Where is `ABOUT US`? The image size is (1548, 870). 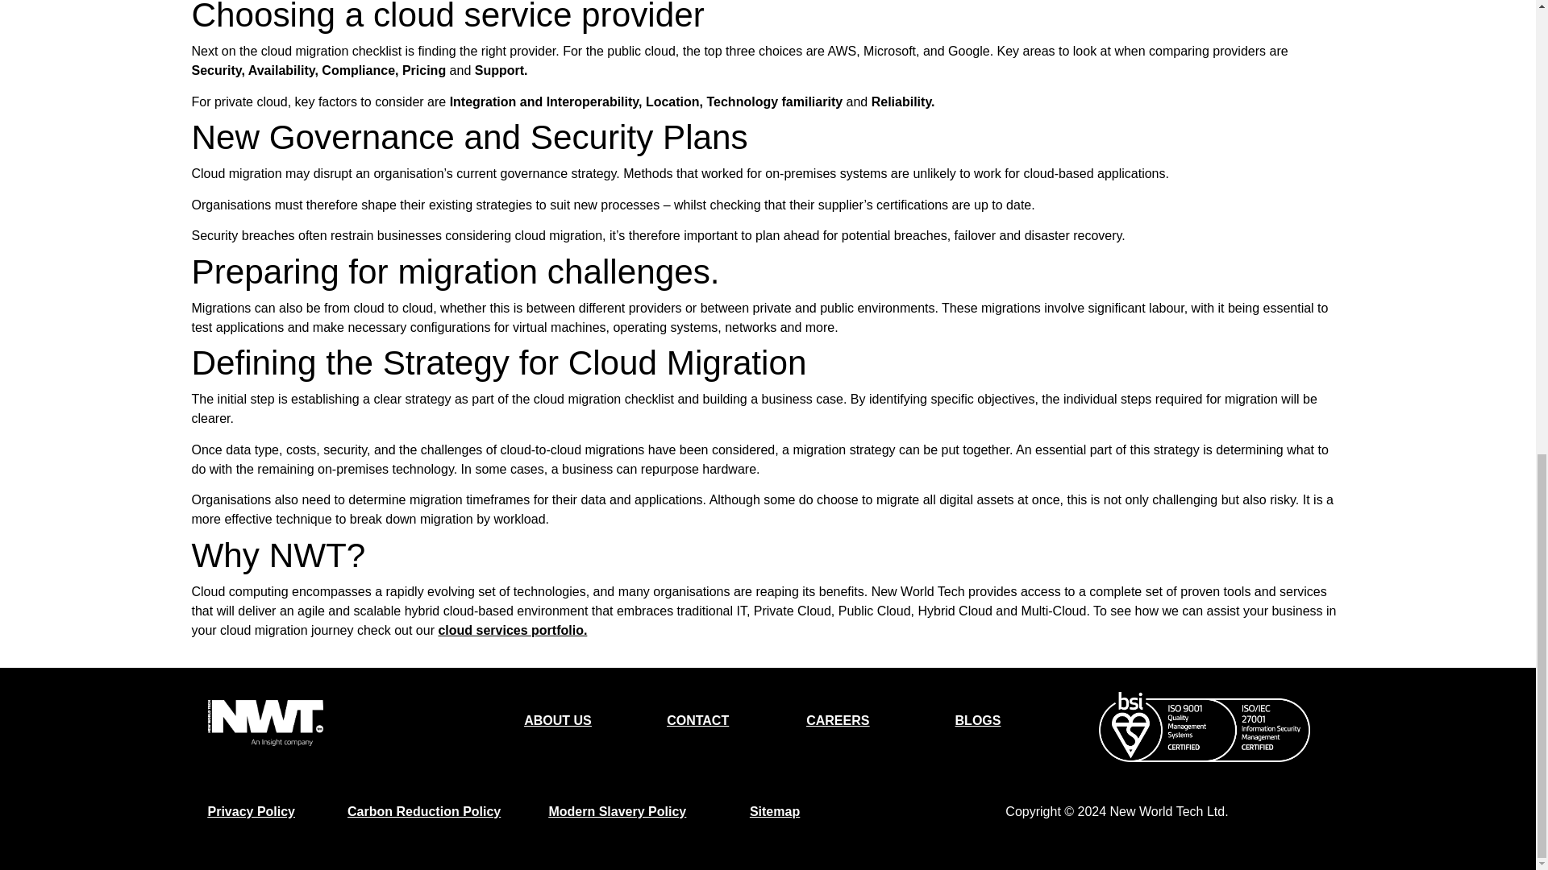 ABOUT US is located at coordinates (558, 720).